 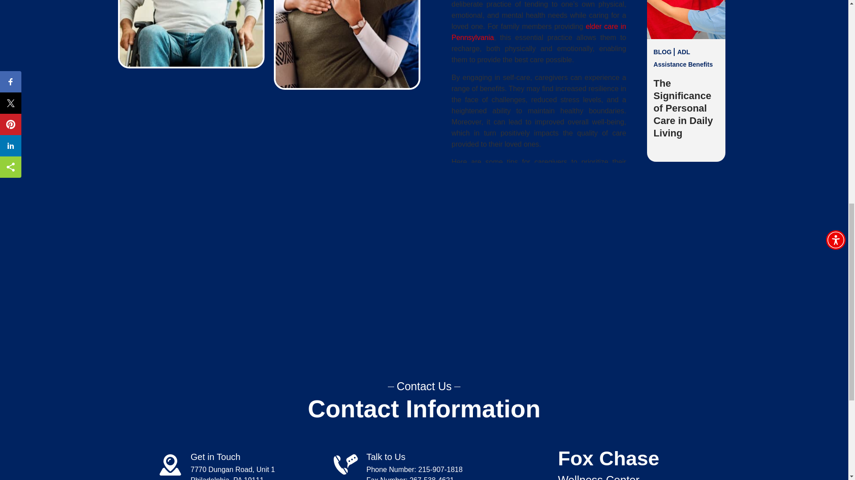 What do you see at coordinates (664, 52) in the screenshot?
I see `BLOG` at bounding box center [664, 52].